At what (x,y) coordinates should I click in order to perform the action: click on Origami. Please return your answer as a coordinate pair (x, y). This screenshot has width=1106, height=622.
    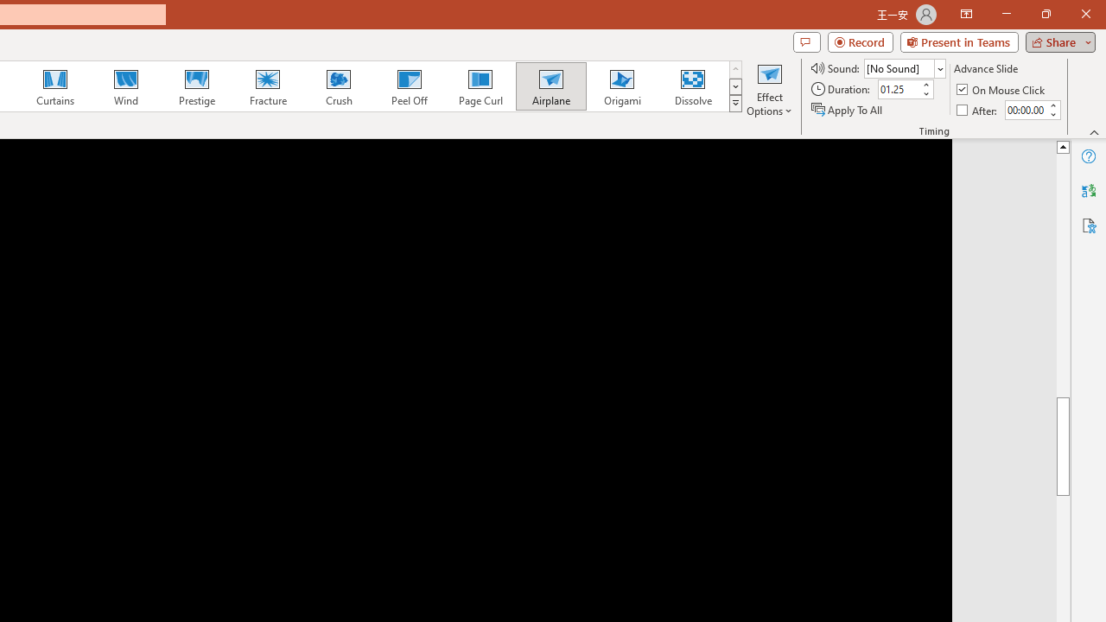
    Looking at the image, I should click on (622, 86).